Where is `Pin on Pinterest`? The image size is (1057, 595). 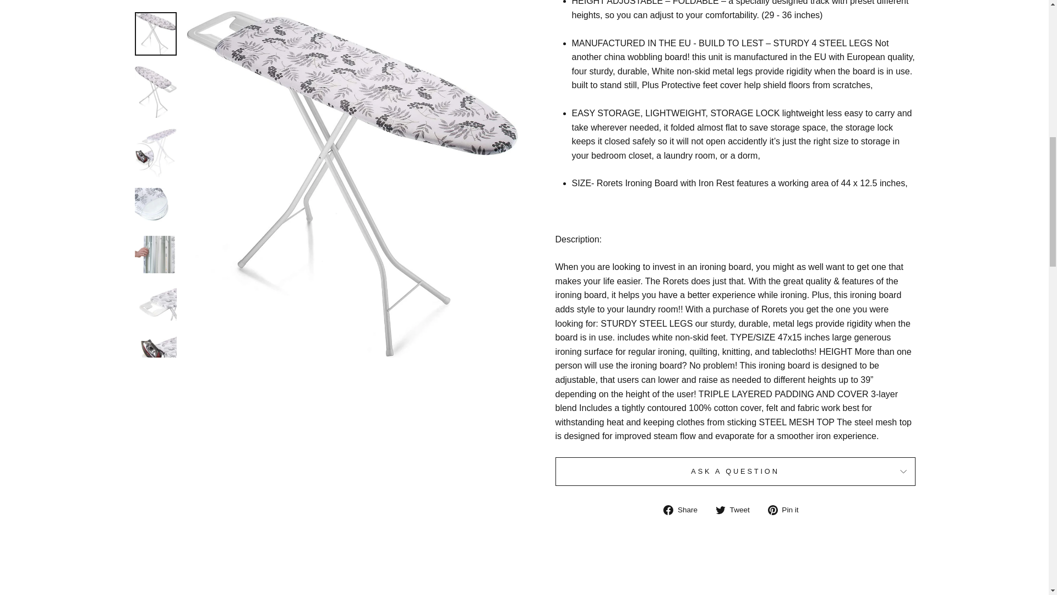 Pin on Pinterest is located at coordinates (787, 509).